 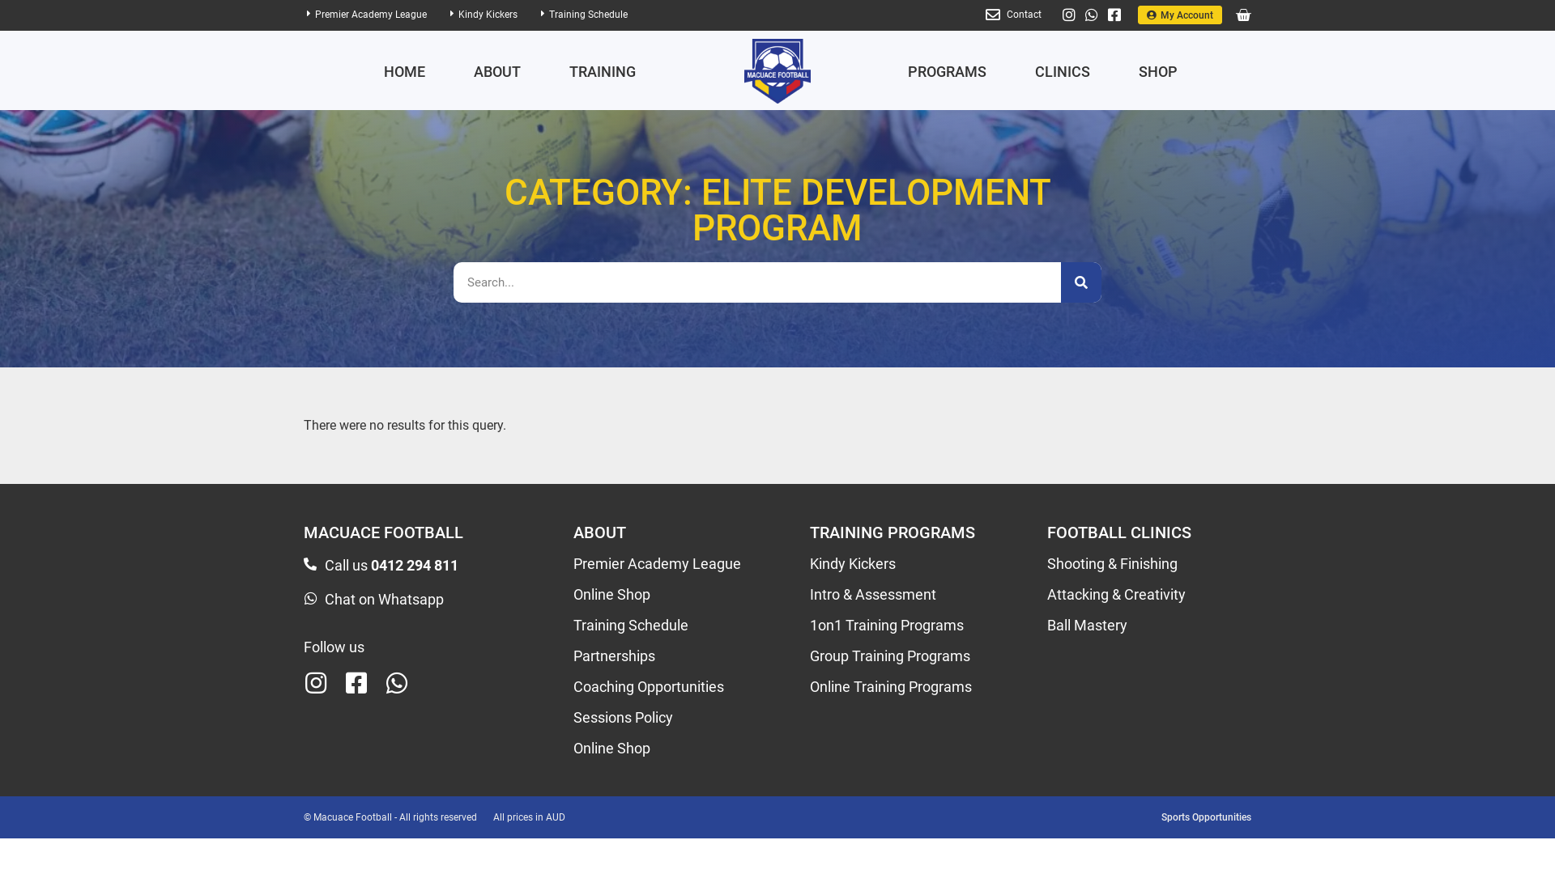 I want to click on Partnerships, so click(x=614, y=655).